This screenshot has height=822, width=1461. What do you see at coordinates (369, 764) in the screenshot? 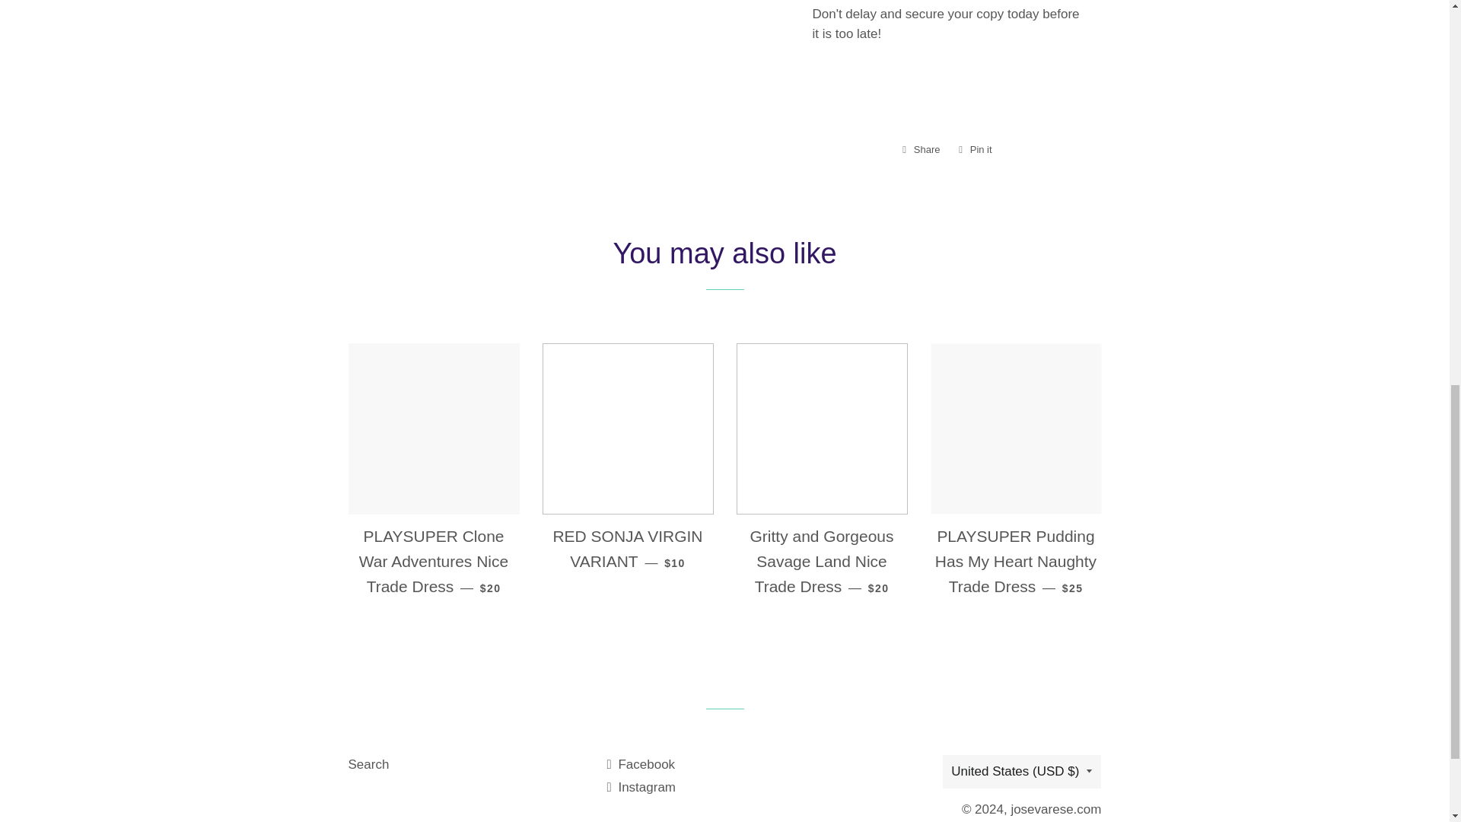
I see `josevarese.com on Facebook` at bounding box center [369, 764].